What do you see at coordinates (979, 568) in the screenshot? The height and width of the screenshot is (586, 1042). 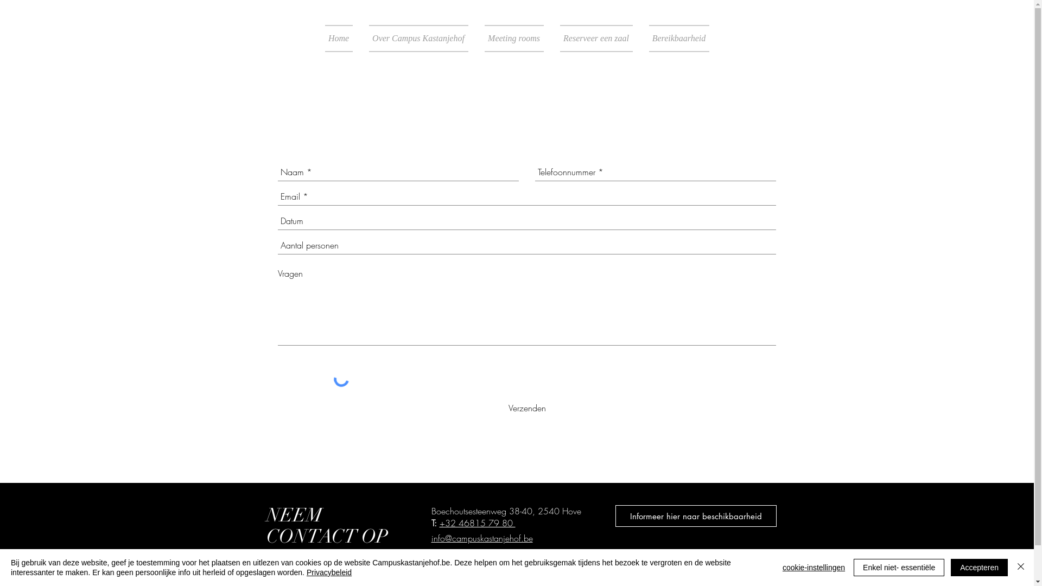 I see `Accepteren` at bounding box center [979, 568].